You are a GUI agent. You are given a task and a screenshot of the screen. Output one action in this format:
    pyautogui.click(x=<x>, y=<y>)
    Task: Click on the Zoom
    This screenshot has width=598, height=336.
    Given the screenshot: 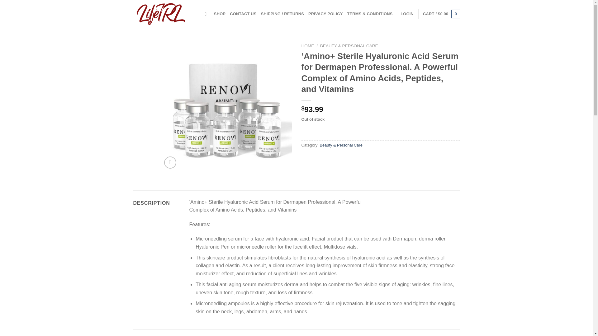 What is the action you would take?
    pyautogui.click(x=170, y=162)
    